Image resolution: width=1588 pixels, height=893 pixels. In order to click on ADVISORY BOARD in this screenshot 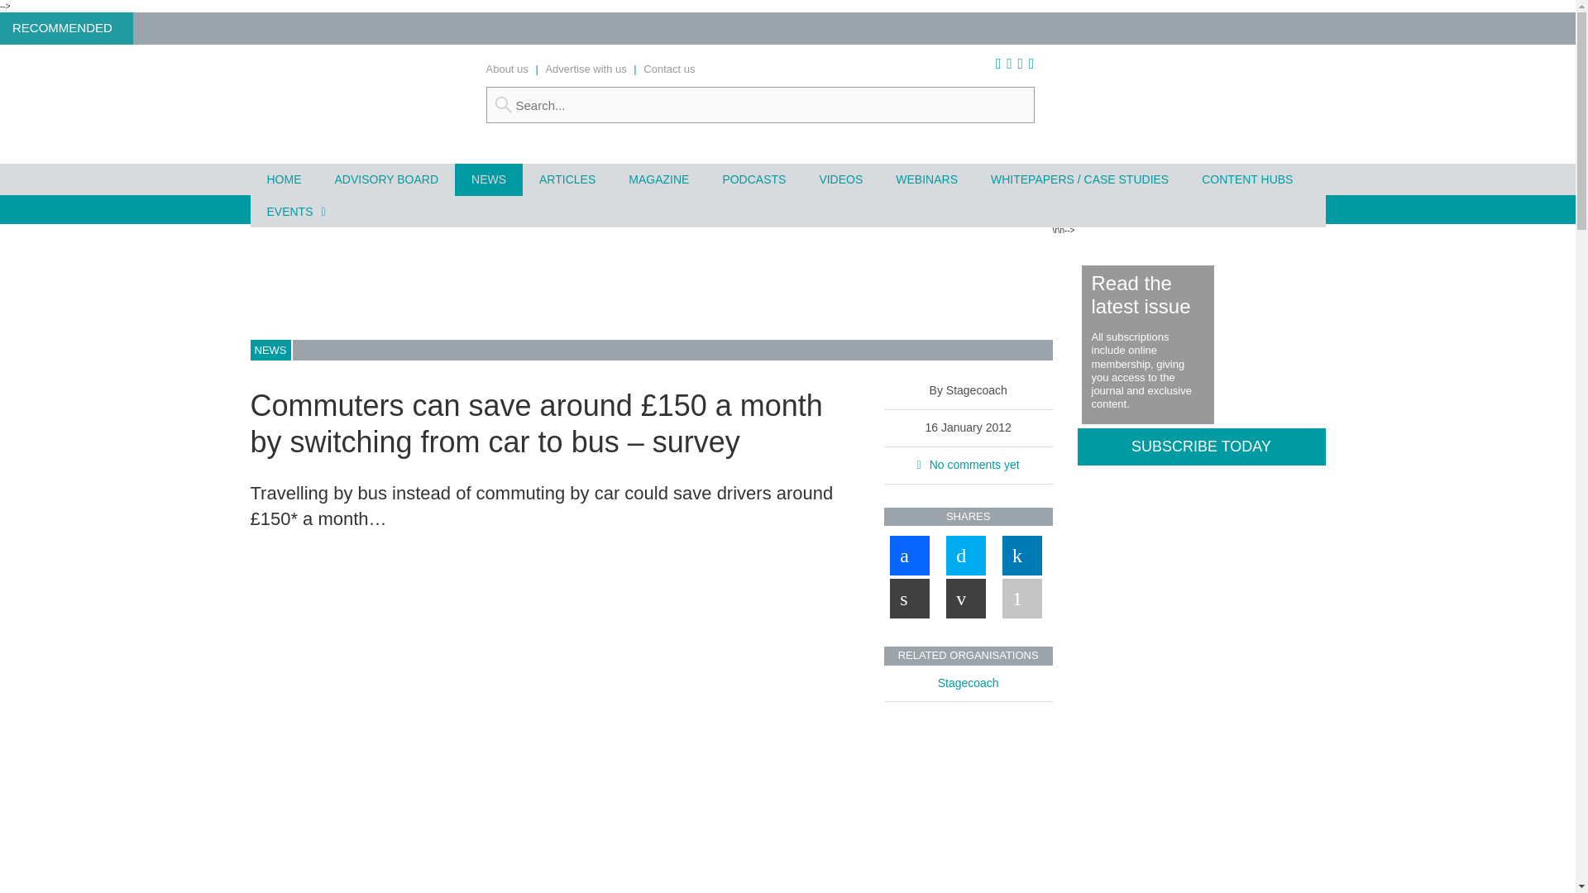, I will do `click(385, 179)`.